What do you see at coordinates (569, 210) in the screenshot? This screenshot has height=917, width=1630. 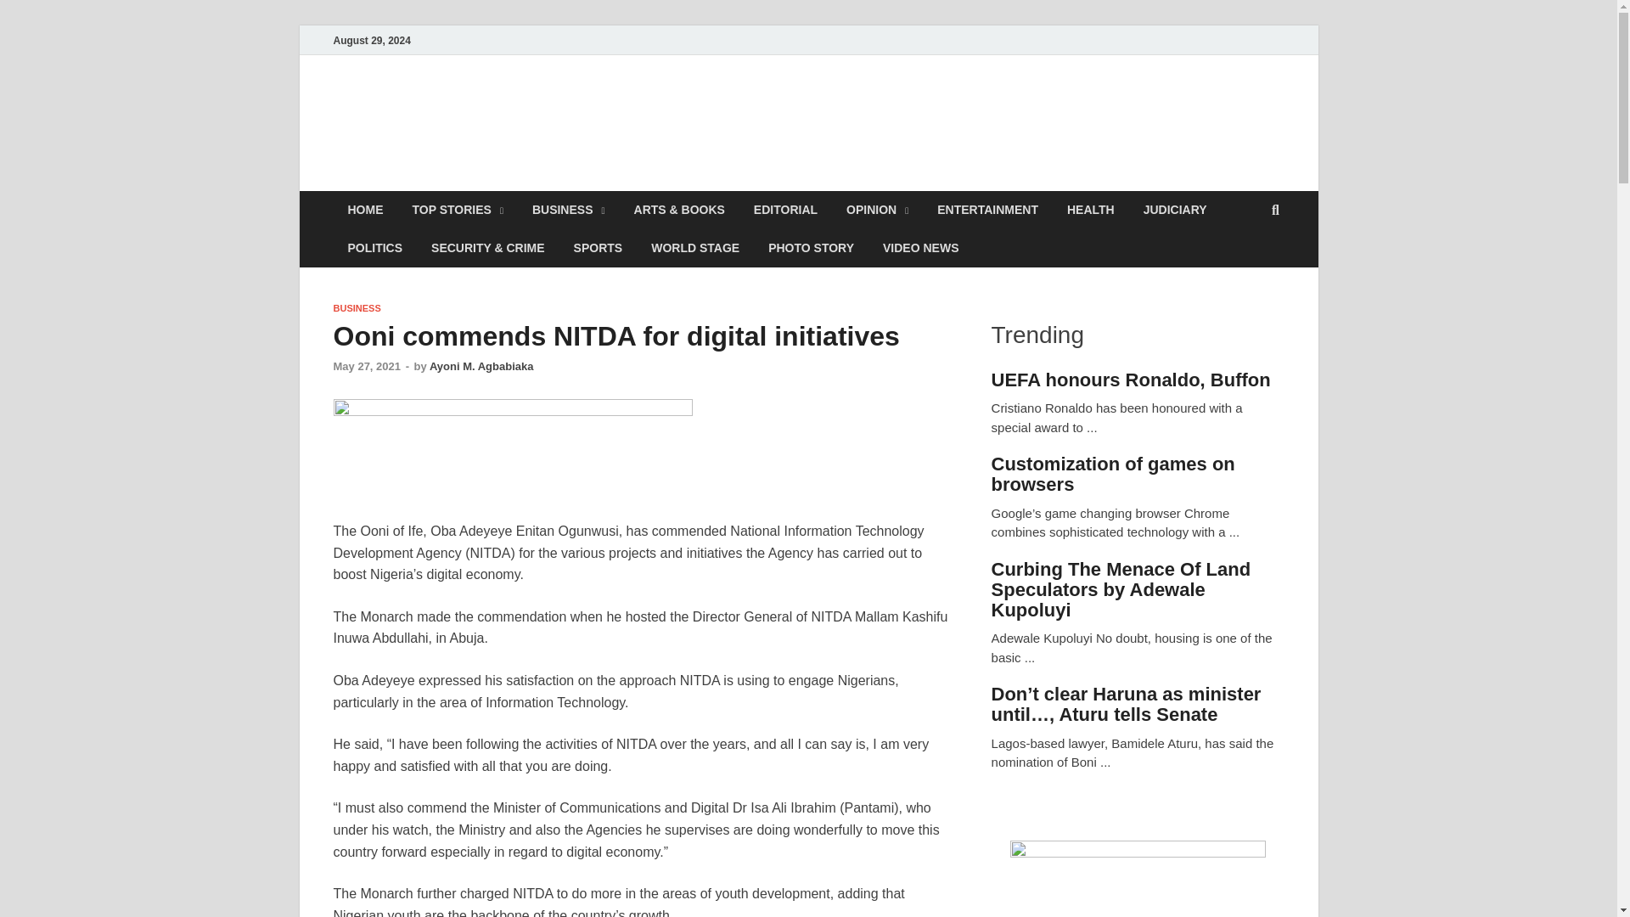 I see `BUSINESS` at bounding box center [569, 210].